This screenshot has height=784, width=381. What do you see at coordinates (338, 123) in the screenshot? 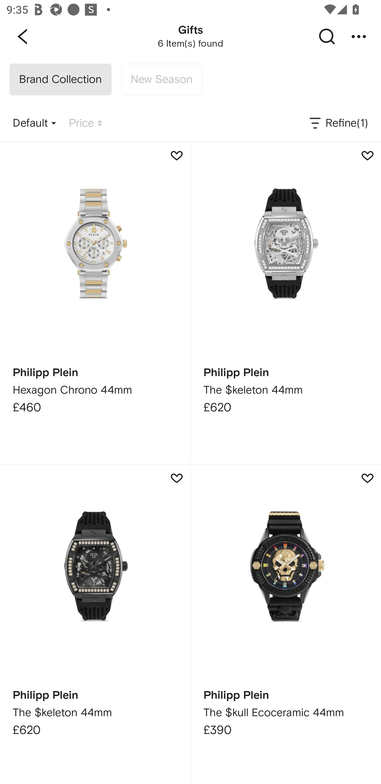
I see `Refine(1)` at bounding box center [338, 123].